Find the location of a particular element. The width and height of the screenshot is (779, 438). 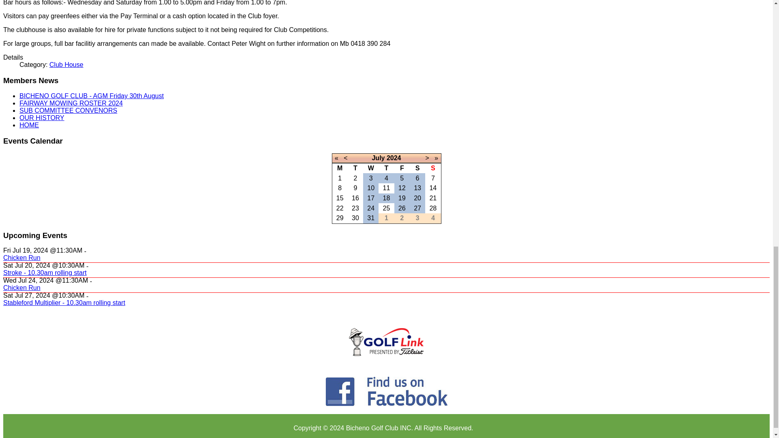

BICHENO GOLF CLUB - AGM Friday 30th August is located at coordinates (92, 96).